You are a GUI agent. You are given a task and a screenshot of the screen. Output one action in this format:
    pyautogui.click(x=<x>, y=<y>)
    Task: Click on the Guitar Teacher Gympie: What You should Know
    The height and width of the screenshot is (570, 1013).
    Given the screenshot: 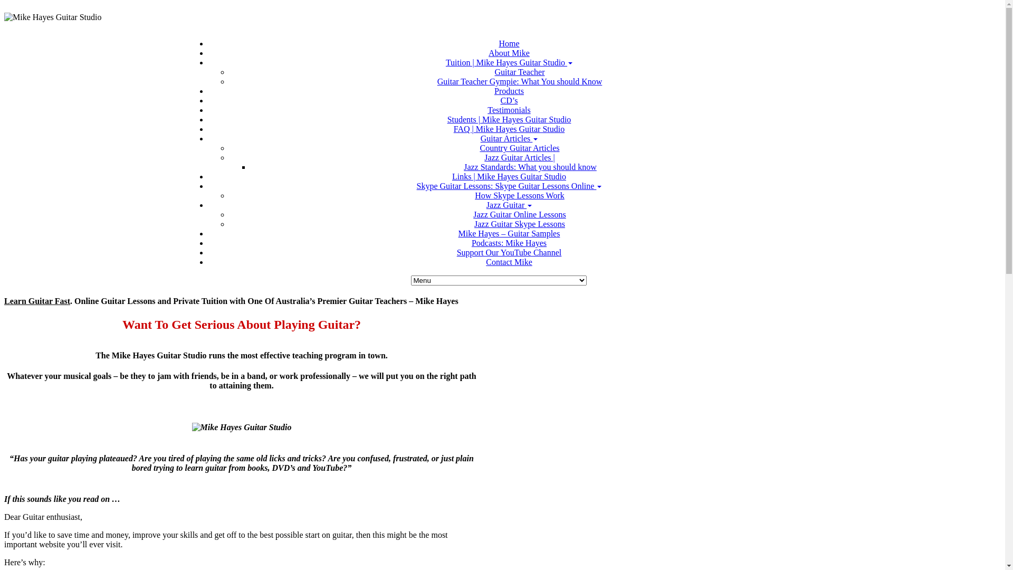 What is the action you would take?
    pyautogui.click(x=520, y=81)
    